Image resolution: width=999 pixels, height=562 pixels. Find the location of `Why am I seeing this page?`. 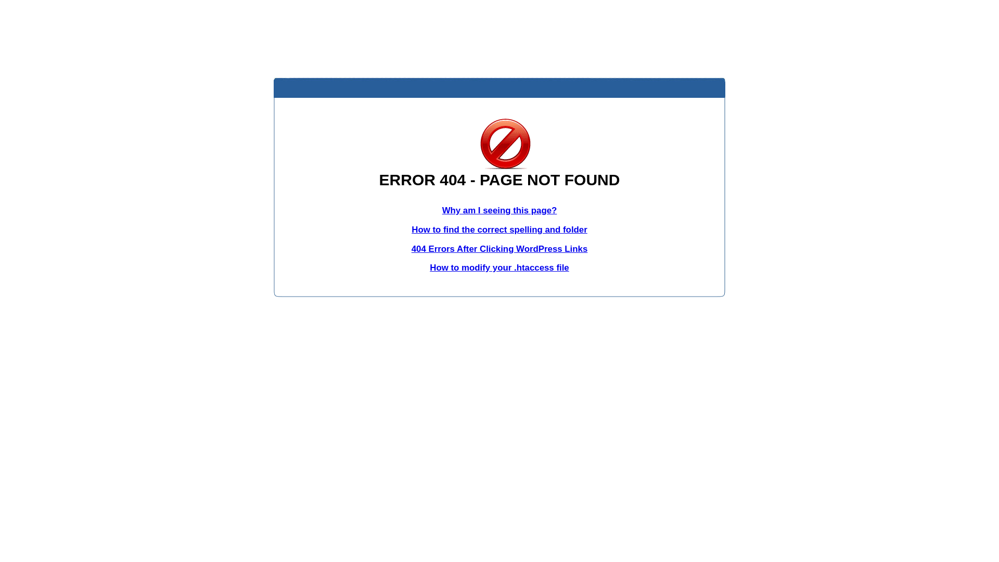

Why am I seeing this page? is located at coordinates (499, 210).